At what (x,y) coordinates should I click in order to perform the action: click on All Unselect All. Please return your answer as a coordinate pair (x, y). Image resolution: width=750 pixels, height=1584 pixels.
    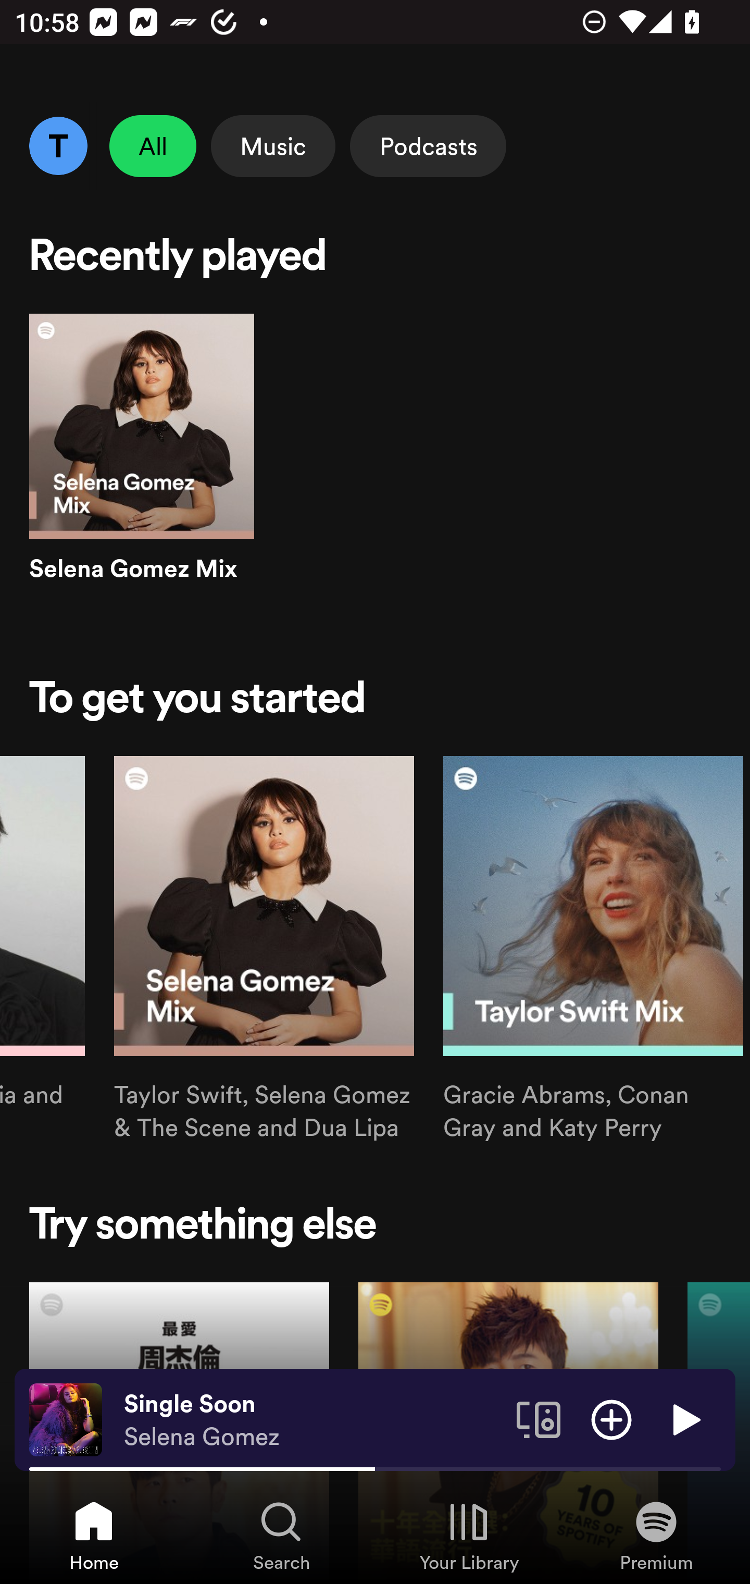
    Looking at the image, I should click on (153, 146).